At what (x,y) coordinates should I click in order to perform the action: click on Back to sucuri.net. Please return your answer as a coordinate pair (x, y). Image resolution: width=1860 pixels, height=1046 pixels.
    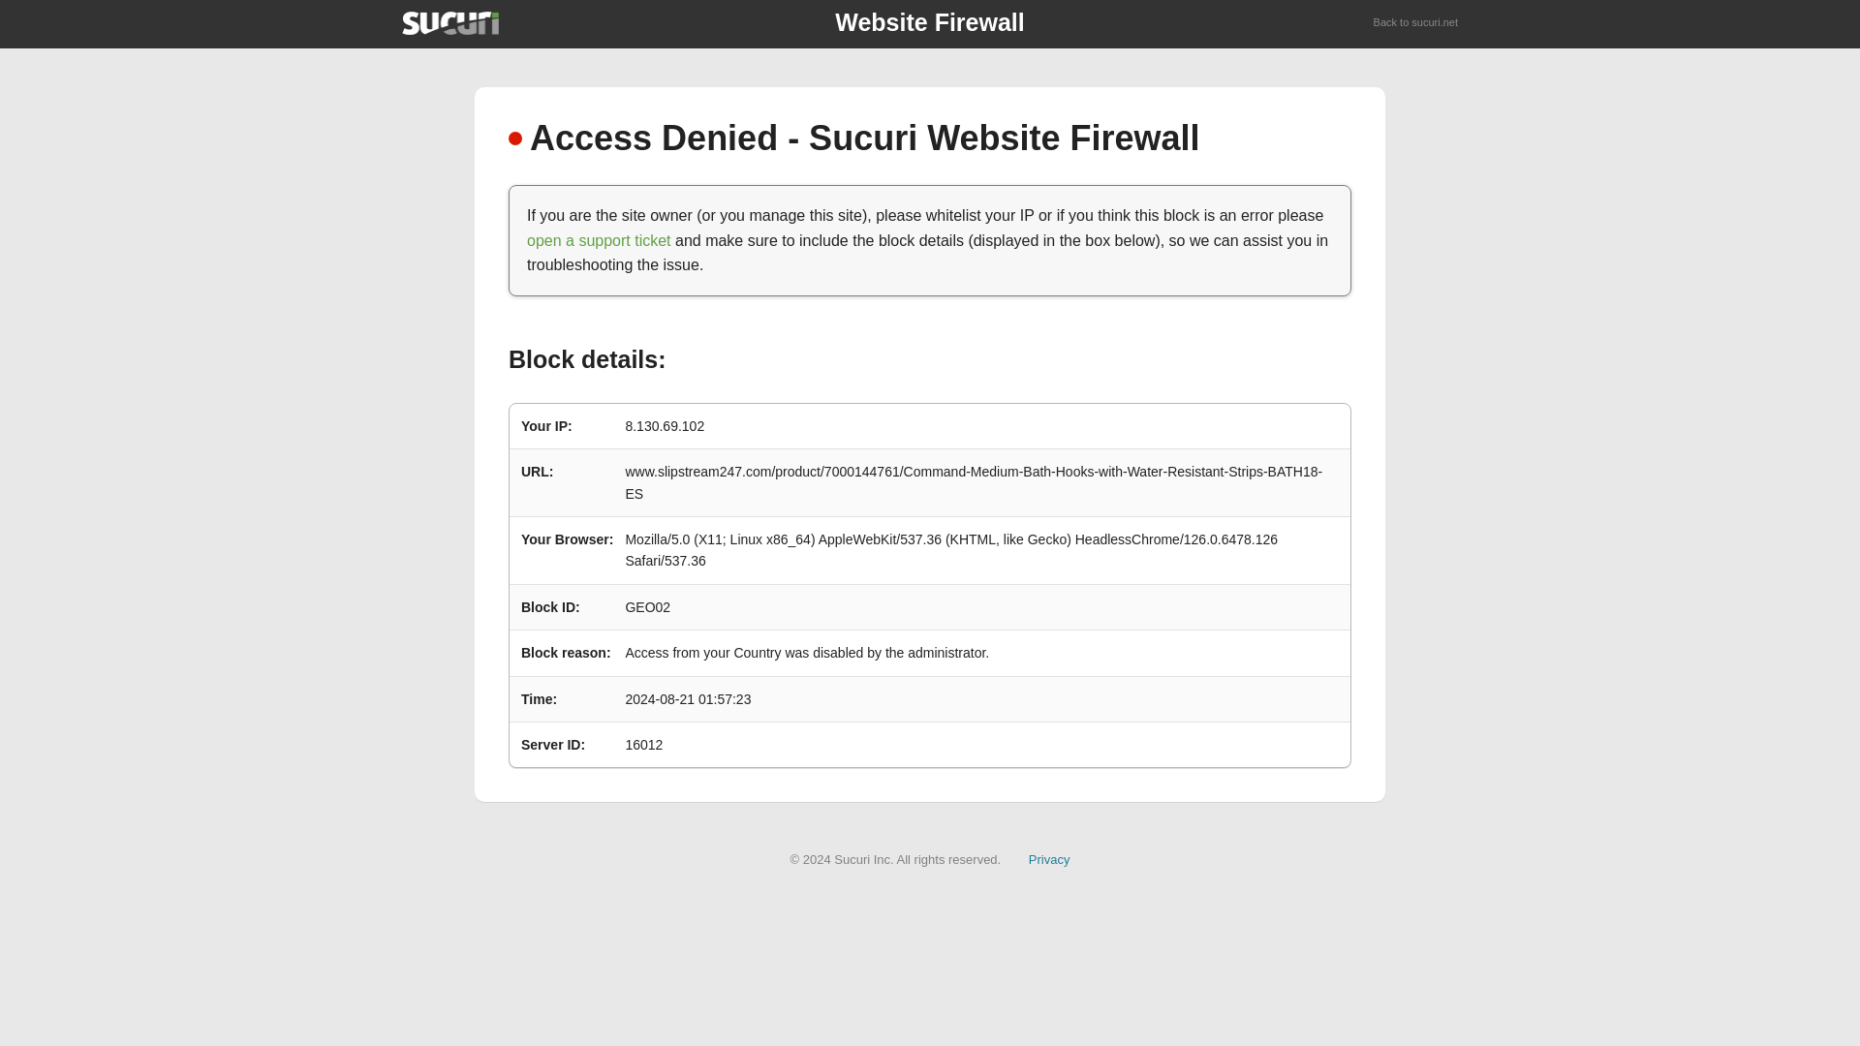
    Looking at the image, I should click on (1416, 23).